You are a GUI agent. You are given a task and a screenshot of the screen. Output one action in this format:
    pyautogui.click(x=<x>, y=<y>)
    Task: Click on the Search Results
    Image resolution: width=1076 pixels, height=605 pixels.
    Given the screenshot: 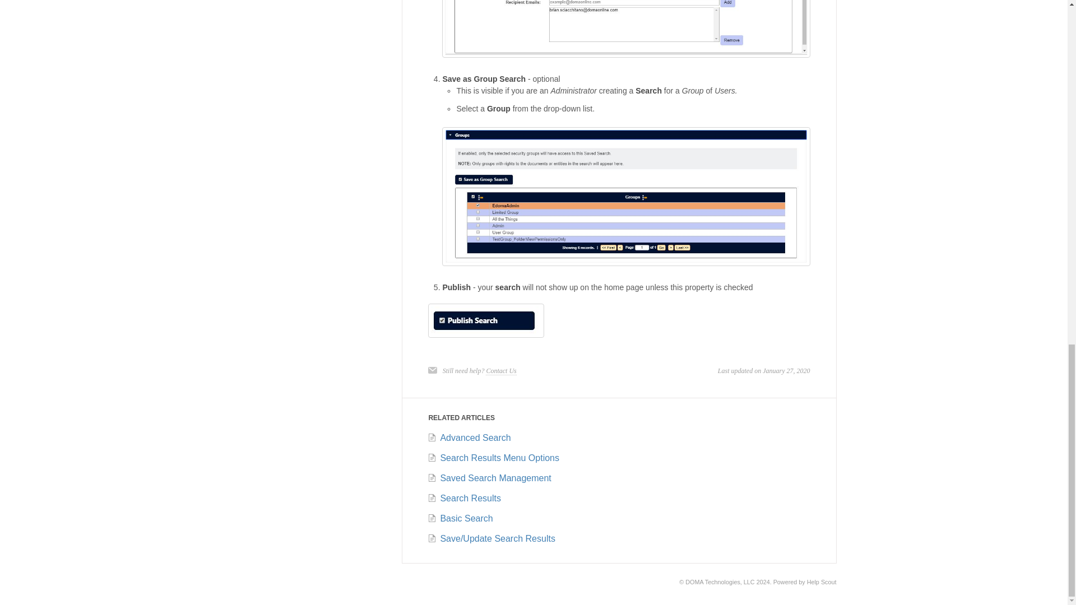 What is the action you would take?
    pyautogui.click(x=464, y=498)
    